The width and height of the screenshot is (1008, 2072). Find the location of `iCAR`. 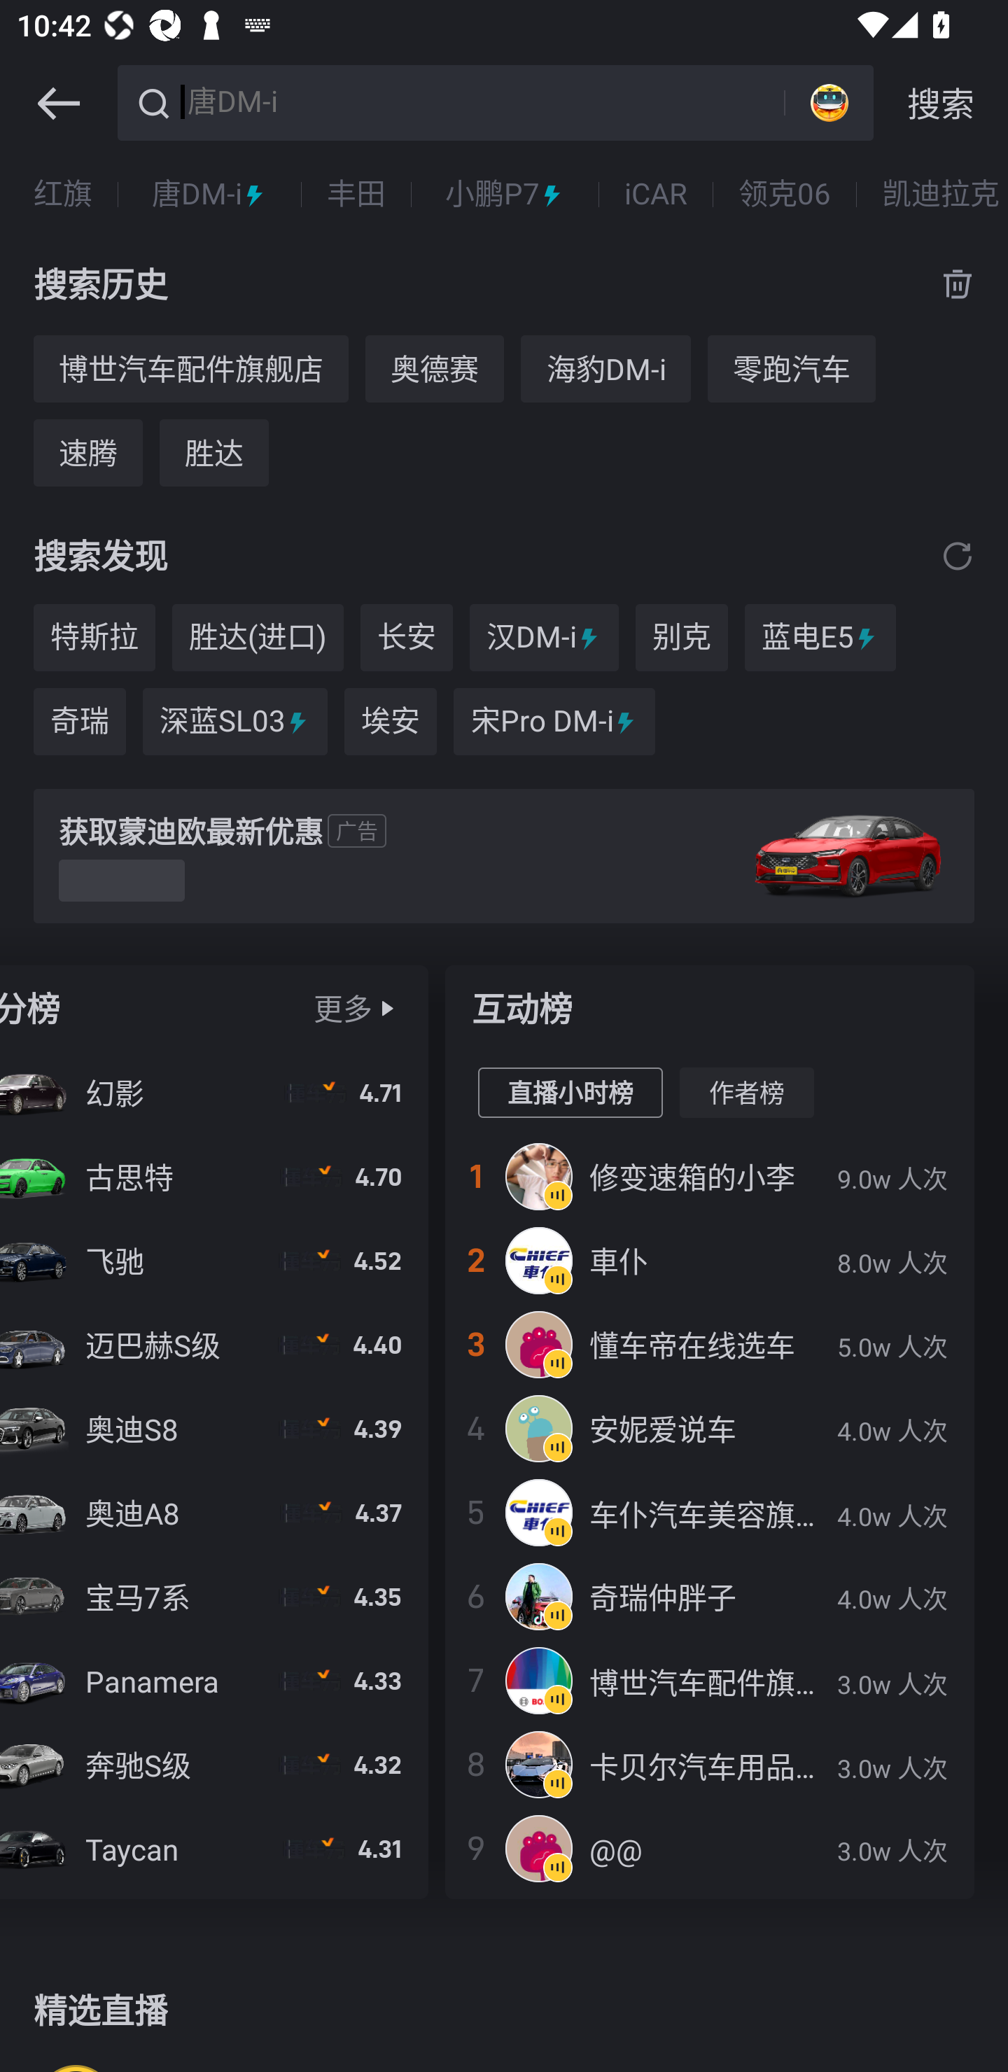

iCAR is located at coordinates (655, 195).